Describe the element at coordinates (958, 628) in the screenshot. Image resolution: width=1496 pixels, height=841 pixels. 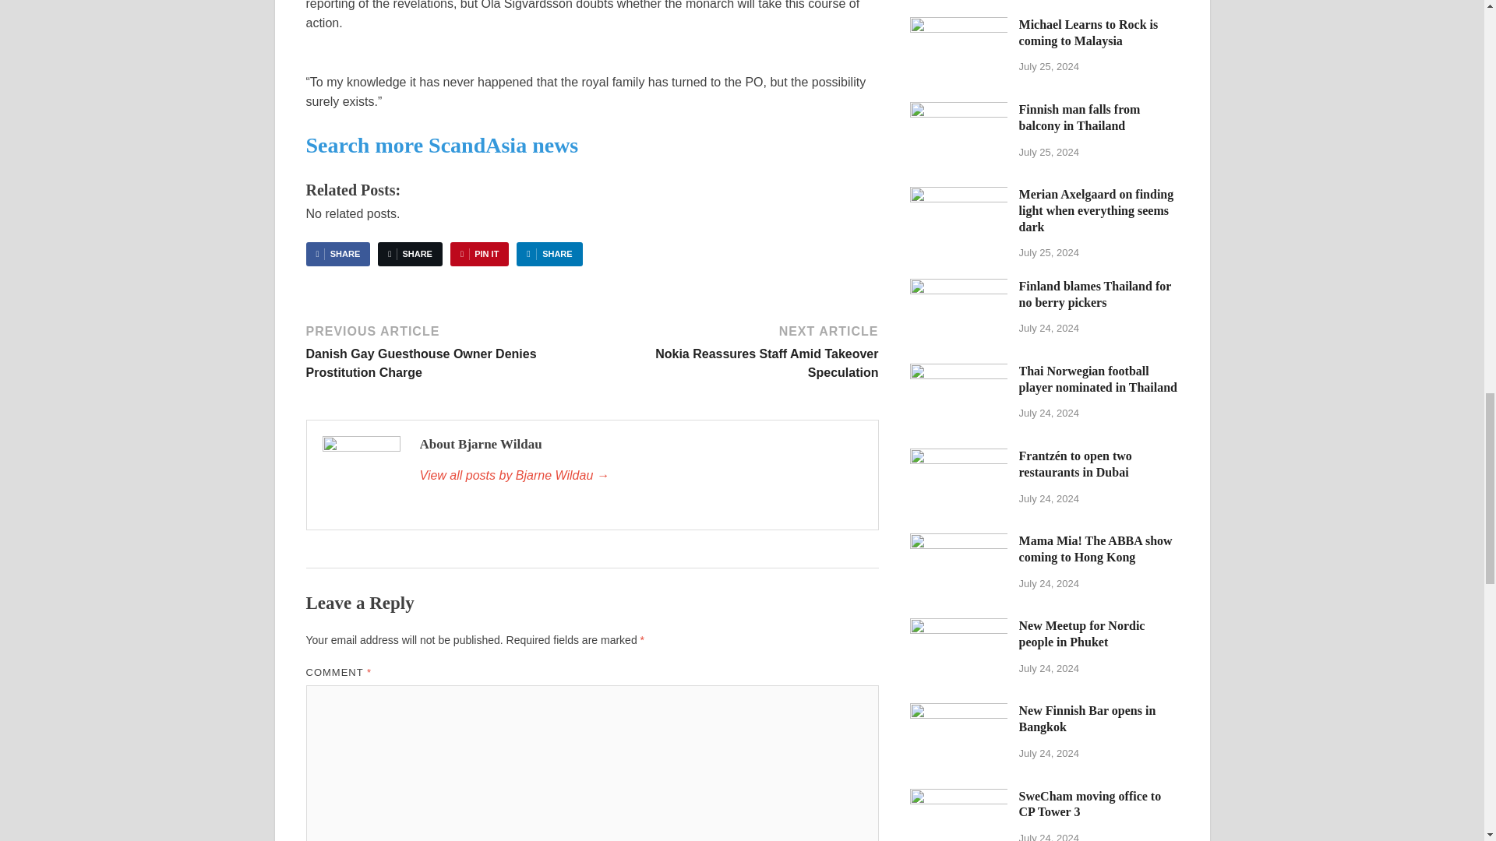
I see `New Meetup for Nordic people in Phuket` at that location.